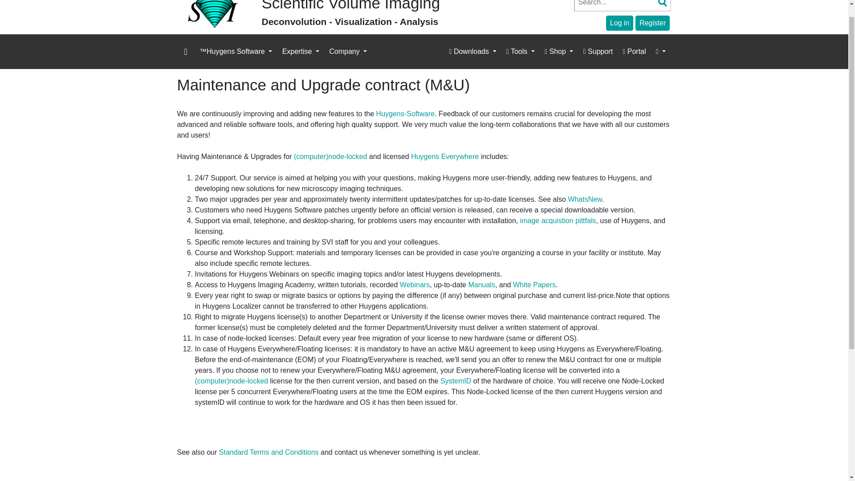  Describe the element at coordinates (653, 23) in the screenshot. I see `Click here to register` at that location.